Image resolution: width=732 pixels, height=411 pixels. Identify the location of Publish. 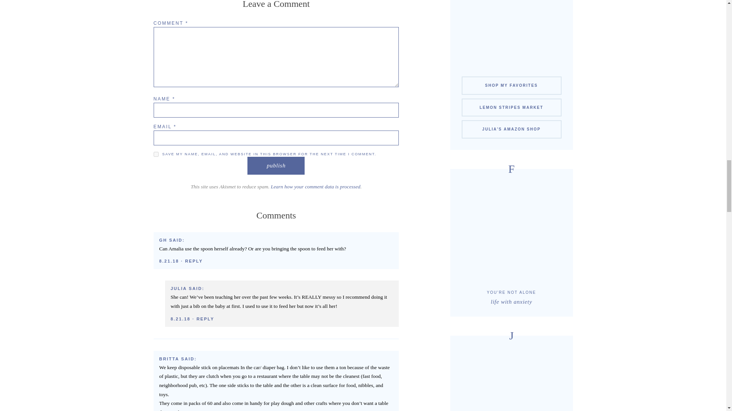
(276, 166).